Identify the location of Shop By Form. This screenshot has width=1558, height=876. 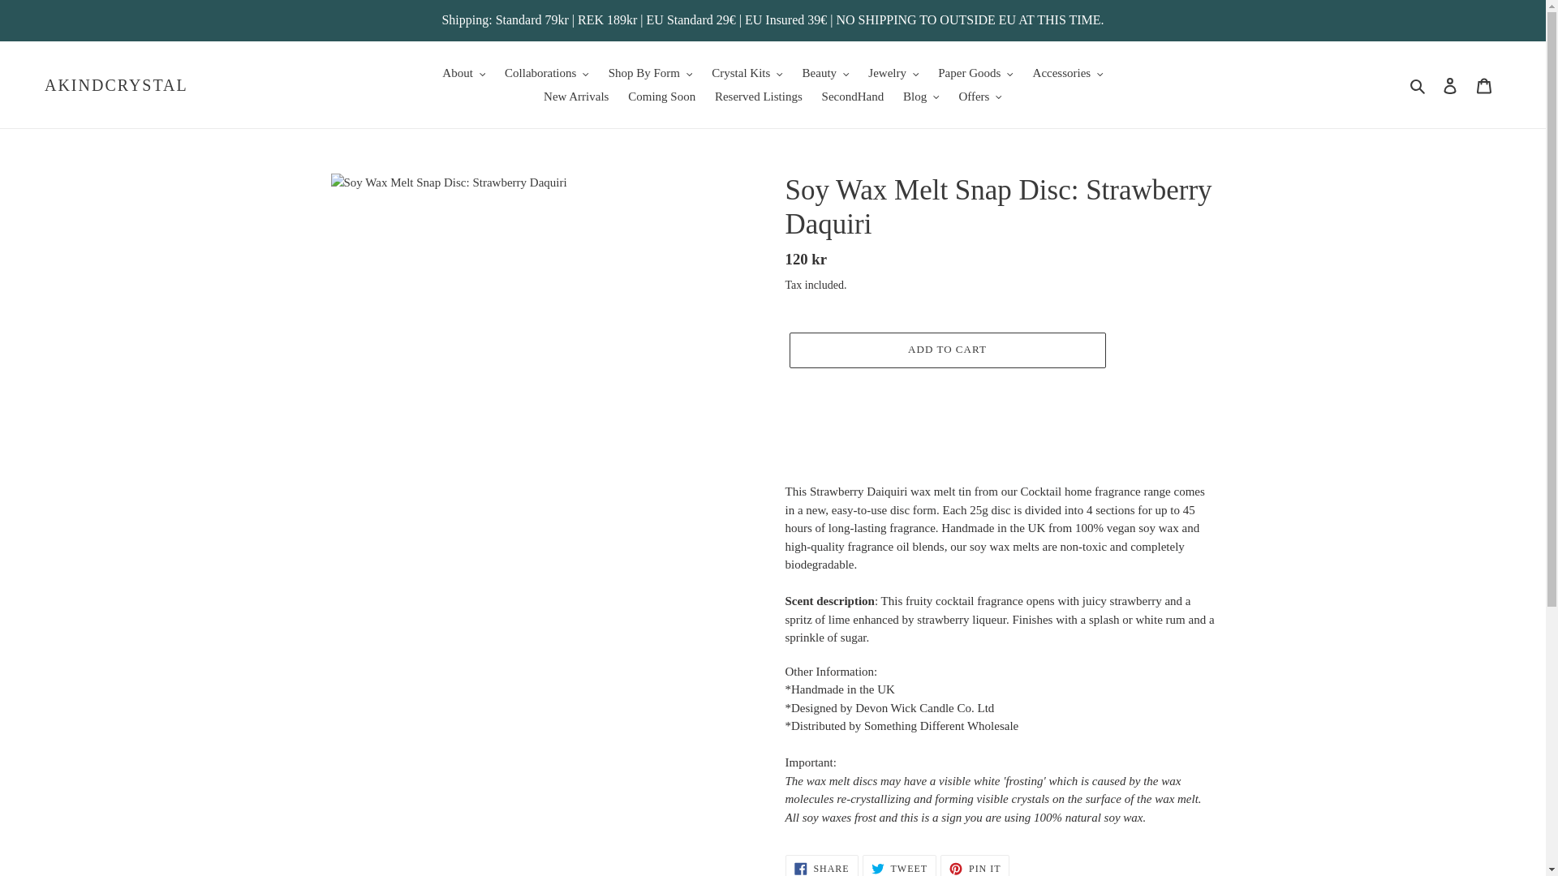
(651, 73).